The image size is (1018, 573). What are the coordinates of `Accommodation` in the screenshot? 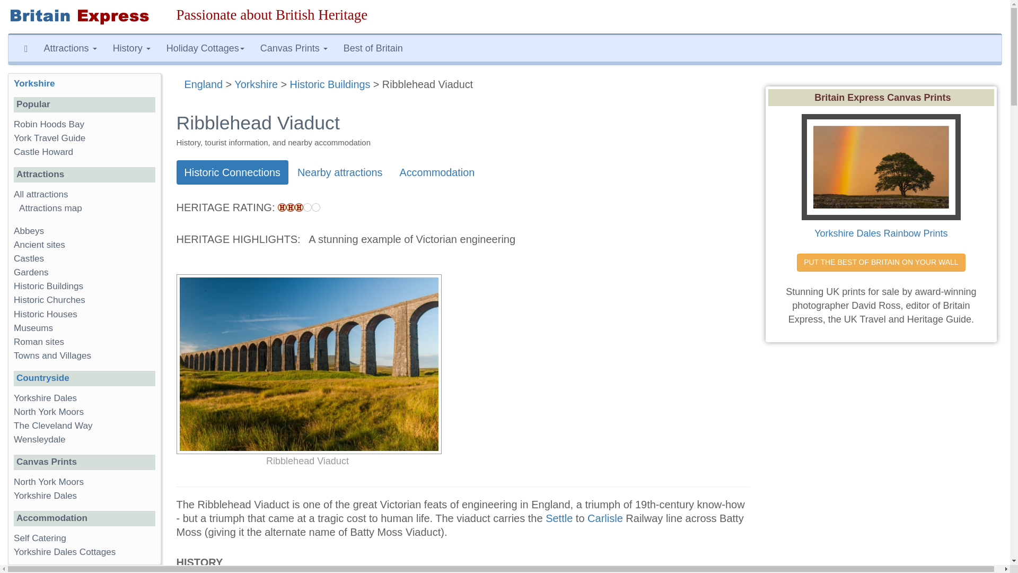 It's located at (437, 172).